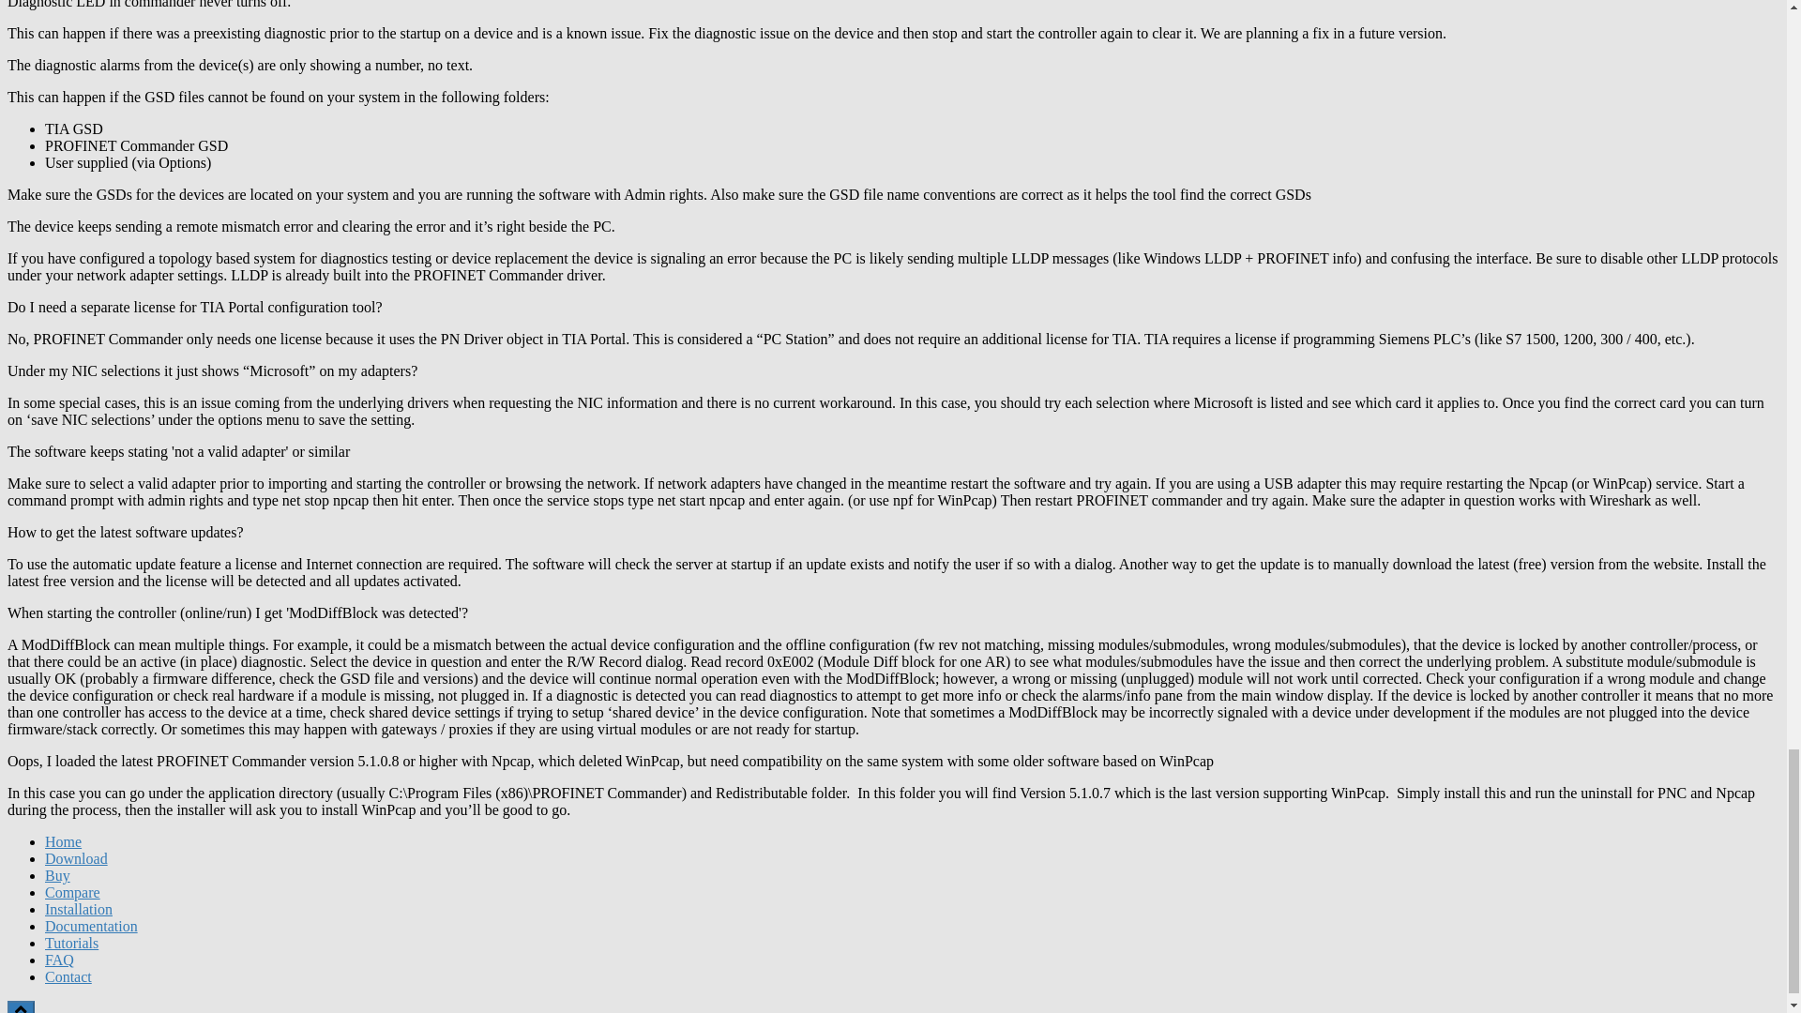 Image resolution: width=1801 pixels, height=1013 pixels. What do you see at coordinates (92, 925) in the screenshot?
I see `Documentation` at bounding box center [92, 925].